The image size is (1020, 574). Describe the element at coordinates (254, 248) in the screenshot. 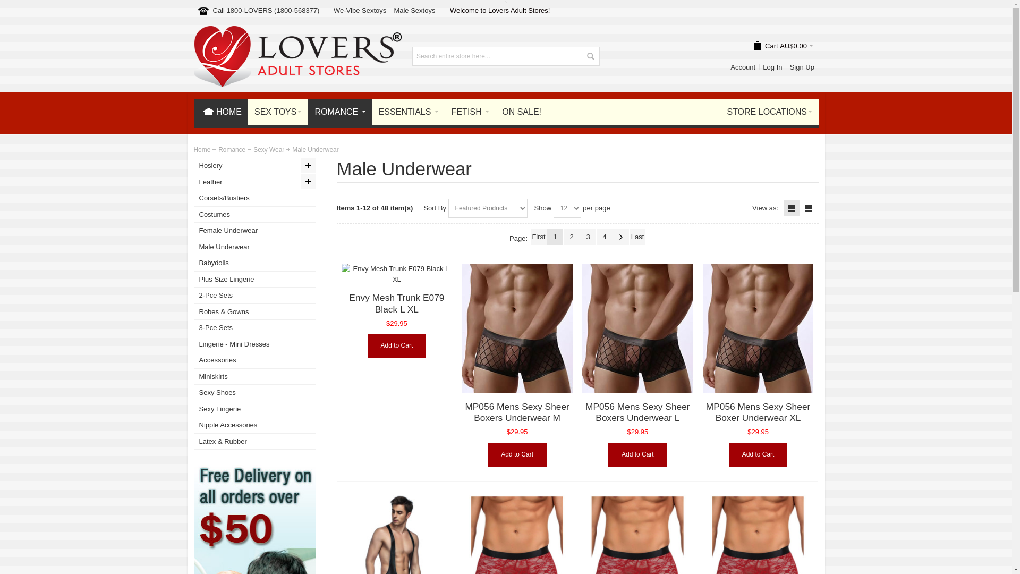

I see `Male Underwear` at that location.